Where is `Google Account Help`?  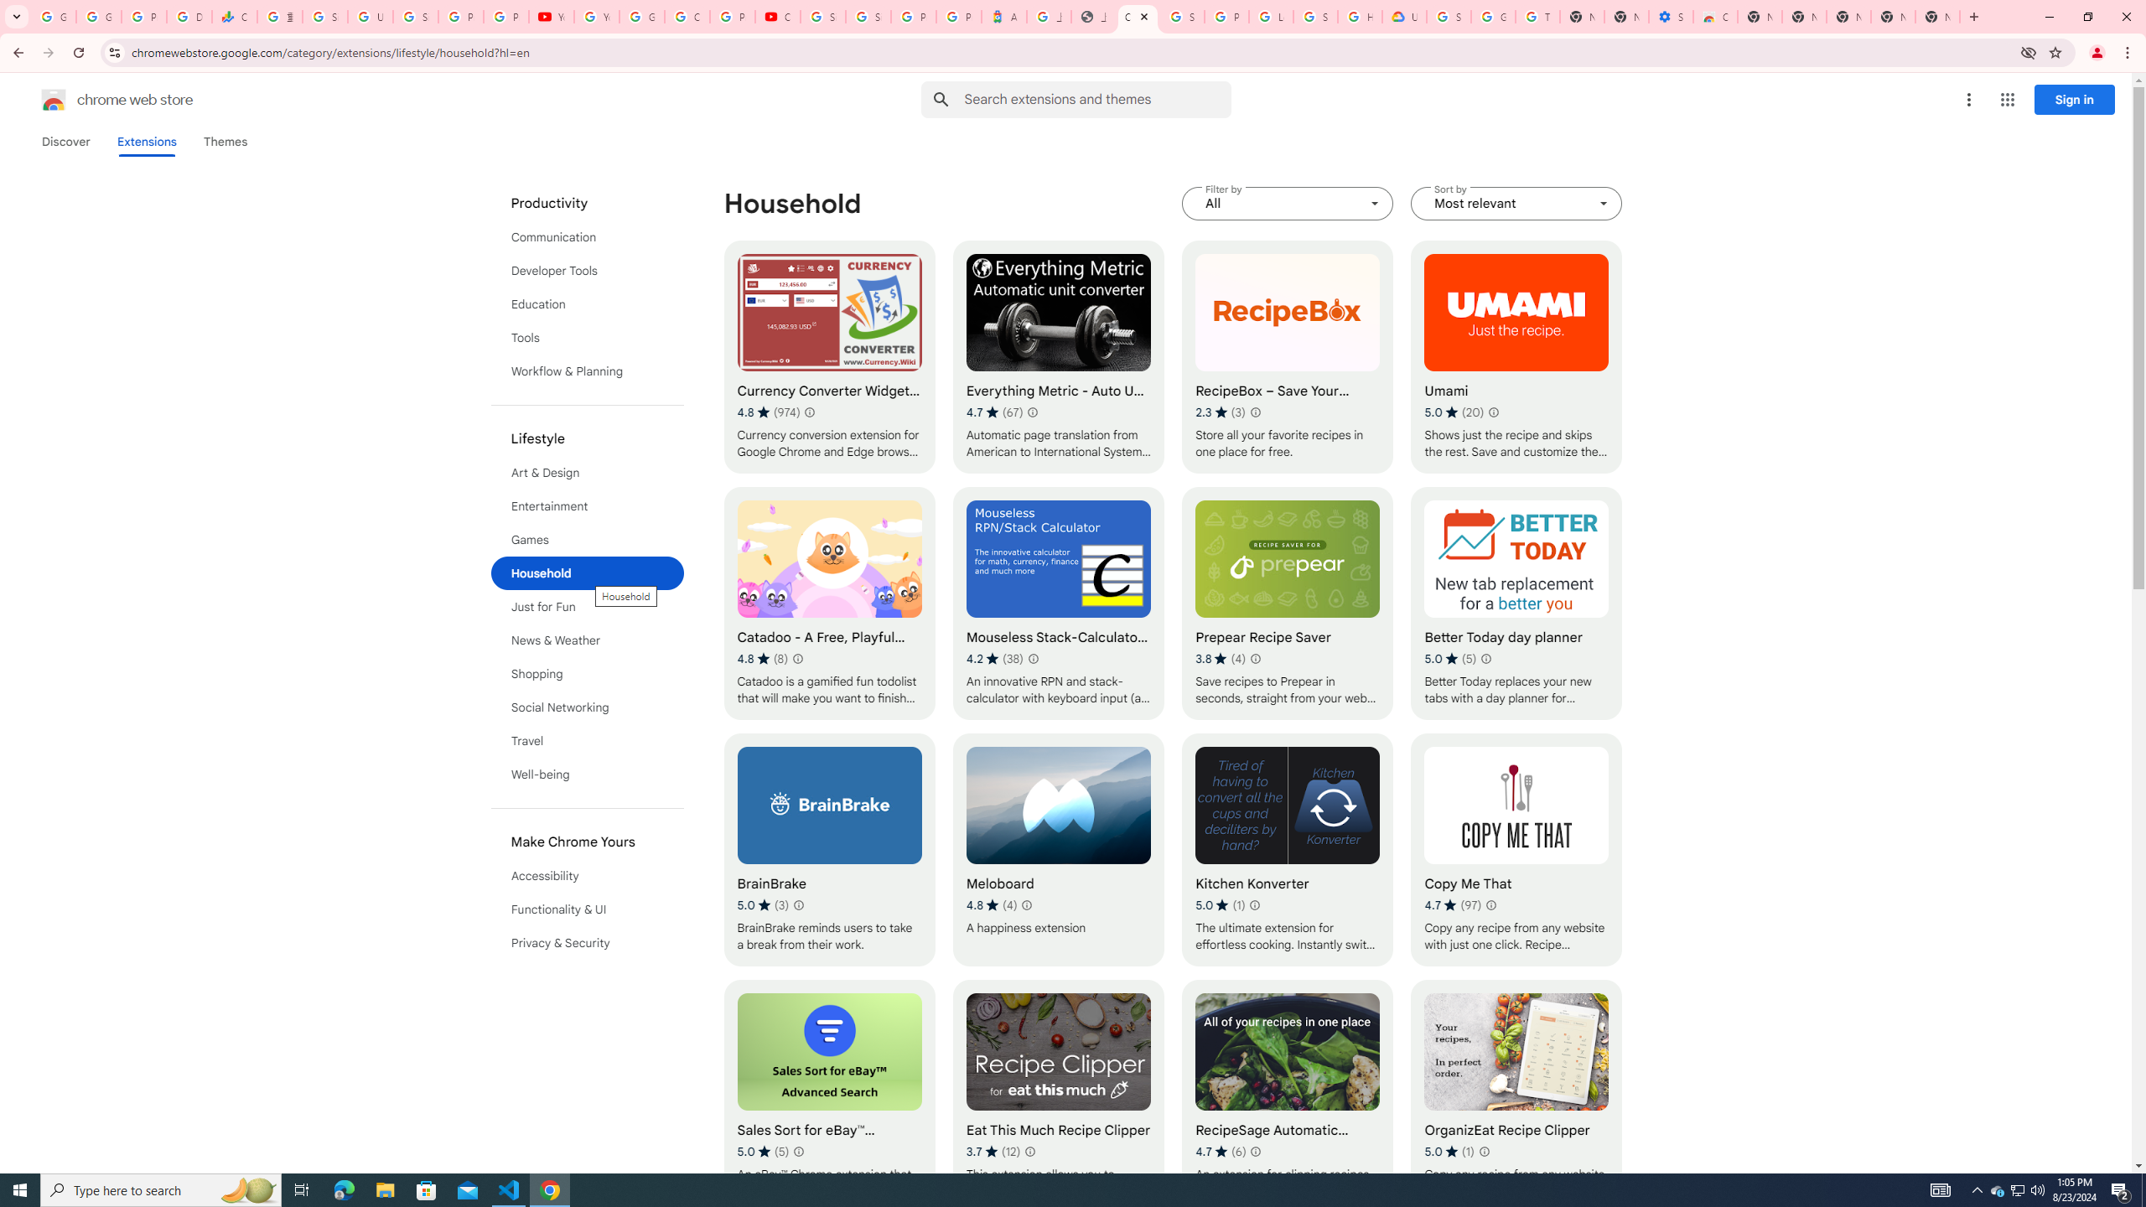 Google Account Help is located at coordinates (641, 17).